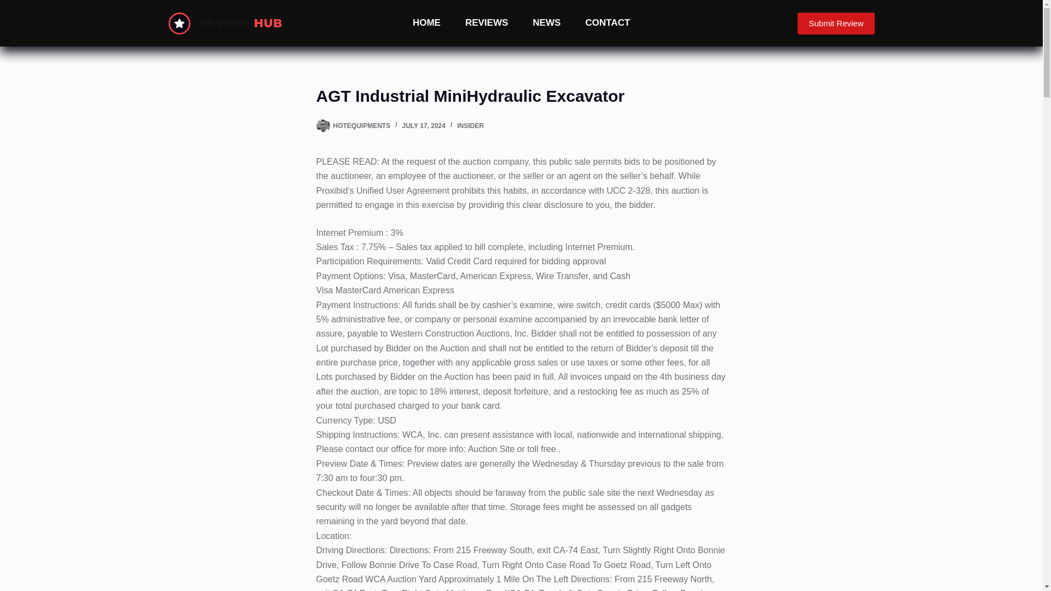 The image size is (1051, 591). I want to click on REVIEWS, so click(486, 23).